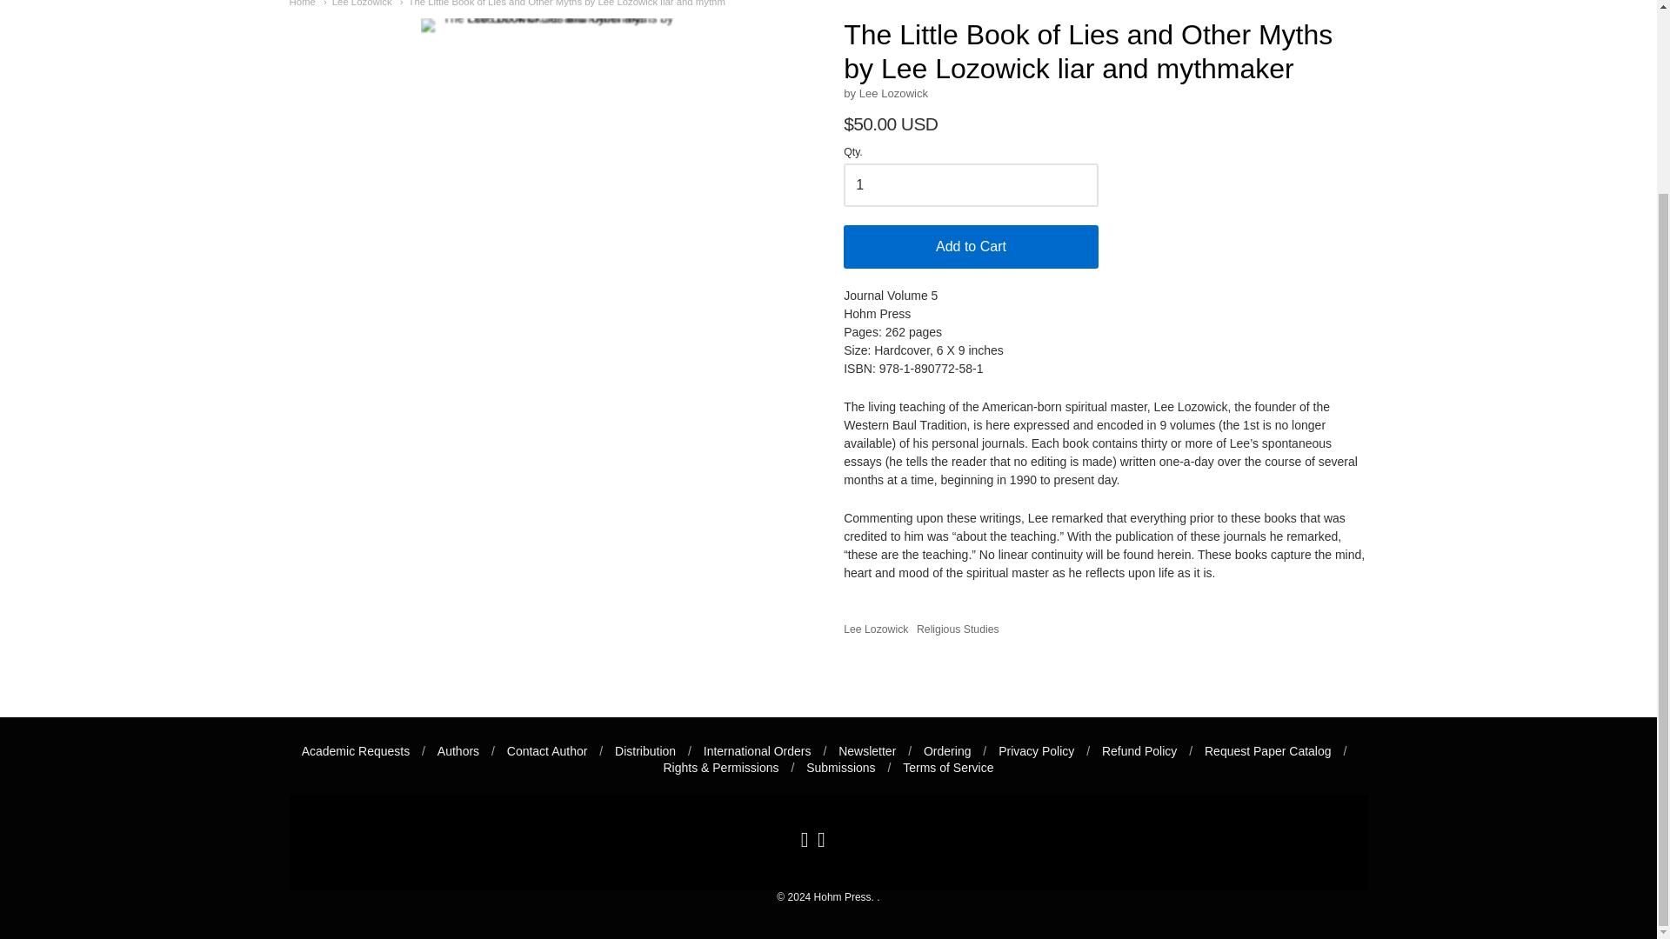 The height and width of the screenshot is (939, 1670). What do you see at coordinates (645, 751) in the screenshot?
I see `Distribution` at bounding box center [645, 751].